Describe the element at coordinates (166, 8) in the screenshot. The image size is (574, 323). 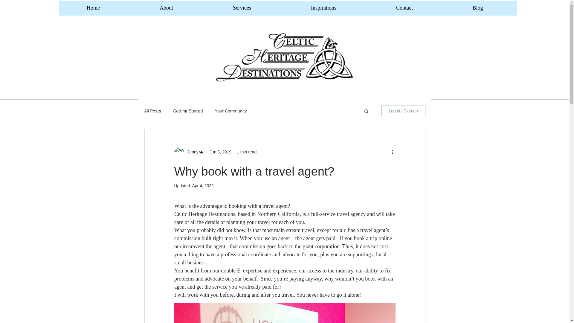
I see `About` at that location.